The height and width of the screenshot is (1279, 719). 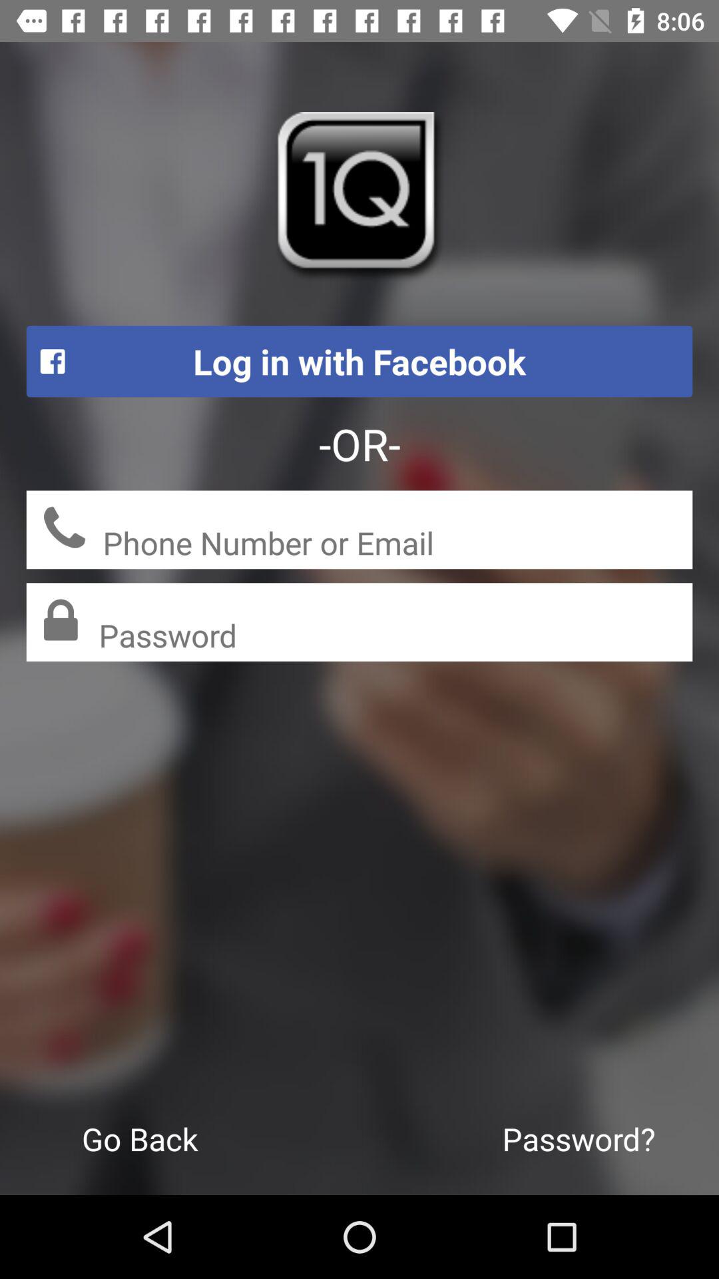 I want to click on insert phone number or email, so click(x=397, y=544).